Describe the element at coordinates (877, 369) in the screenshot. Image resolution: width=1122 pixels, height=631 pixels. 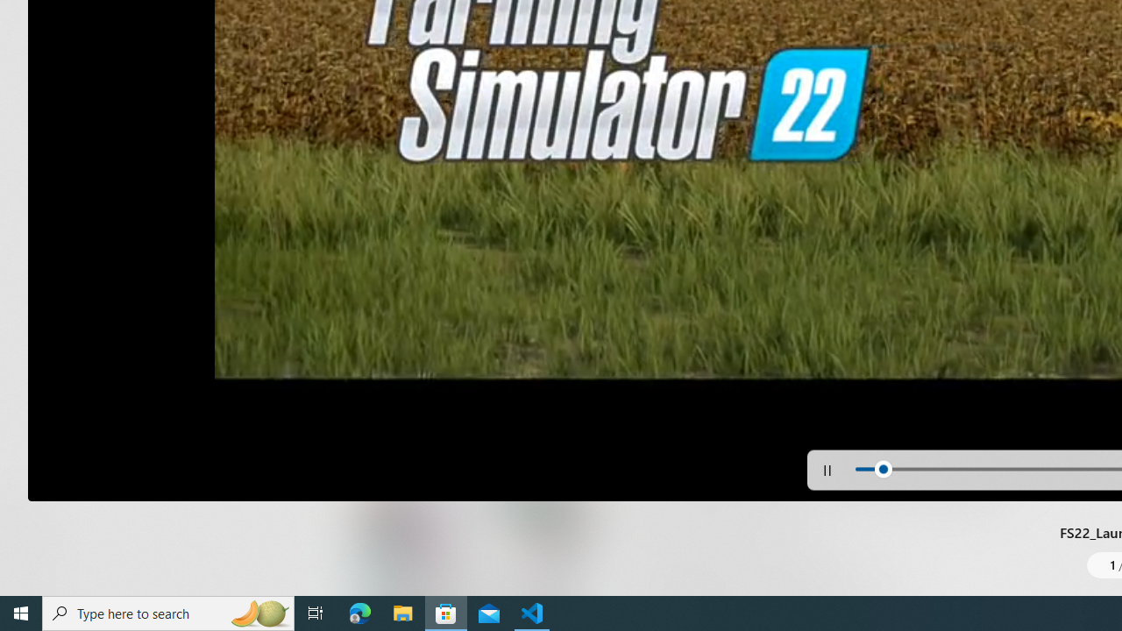
I see `Buy` at that location.